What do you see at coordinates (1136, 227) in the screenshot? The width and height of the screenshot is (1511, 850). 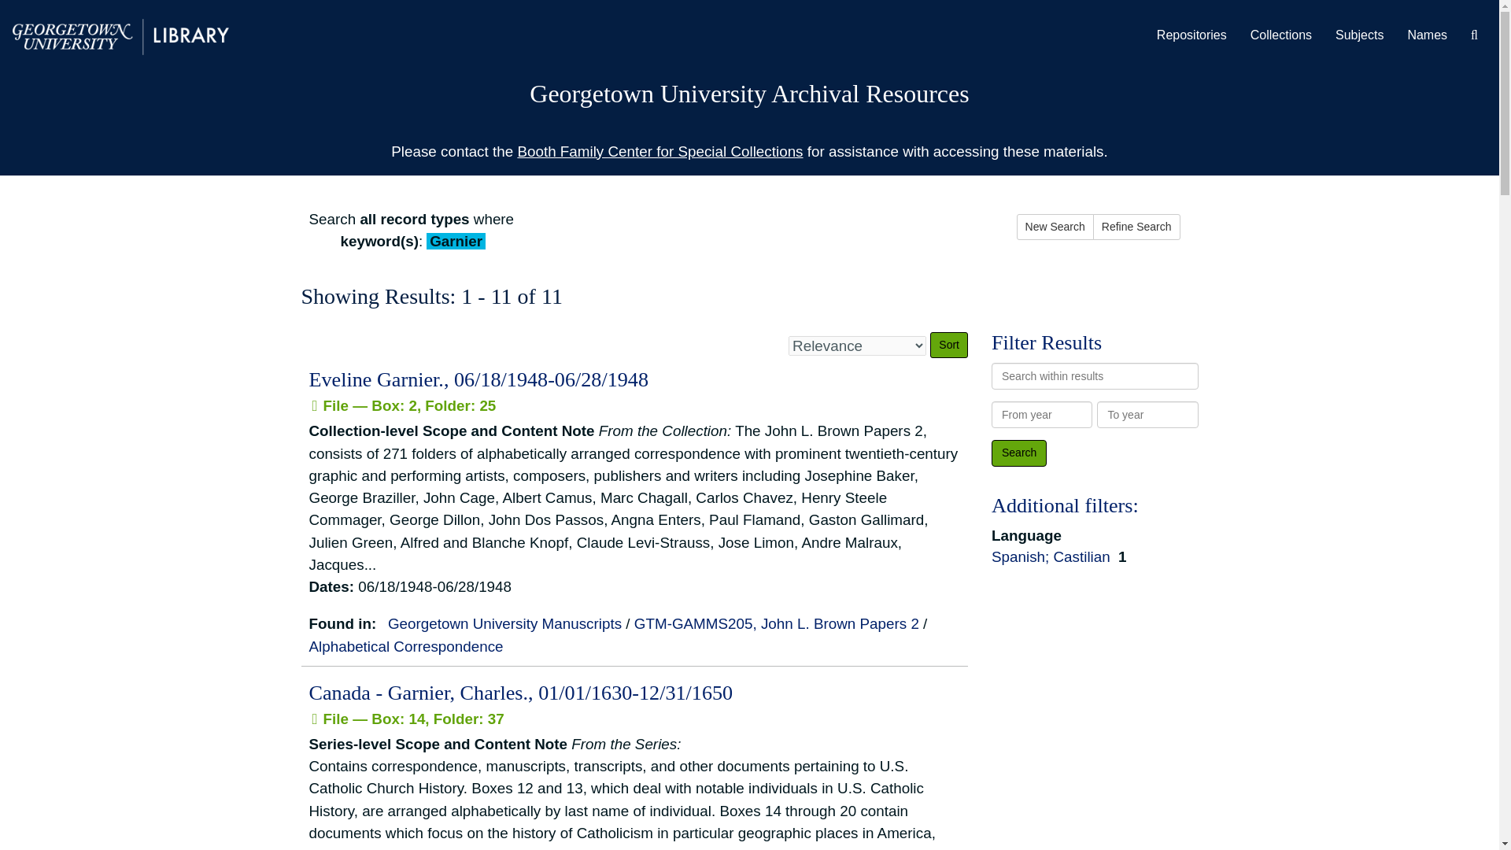 I see `Refine Search` at bounding box center [1136, 227].